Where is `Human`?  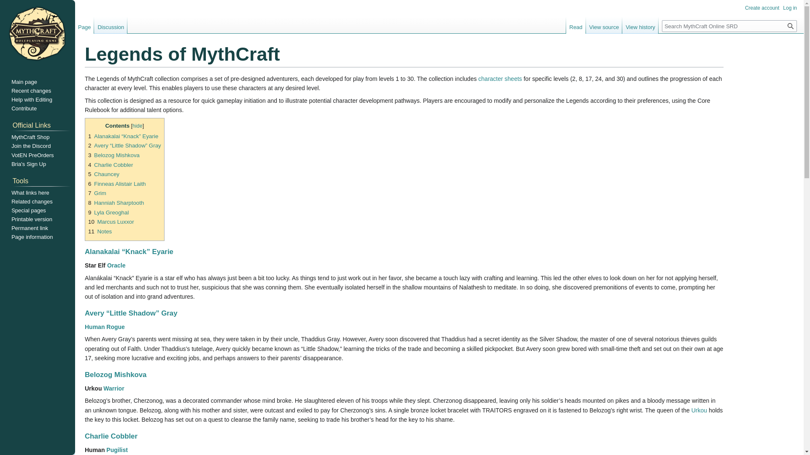
Human is located at coordinates (94, 327).